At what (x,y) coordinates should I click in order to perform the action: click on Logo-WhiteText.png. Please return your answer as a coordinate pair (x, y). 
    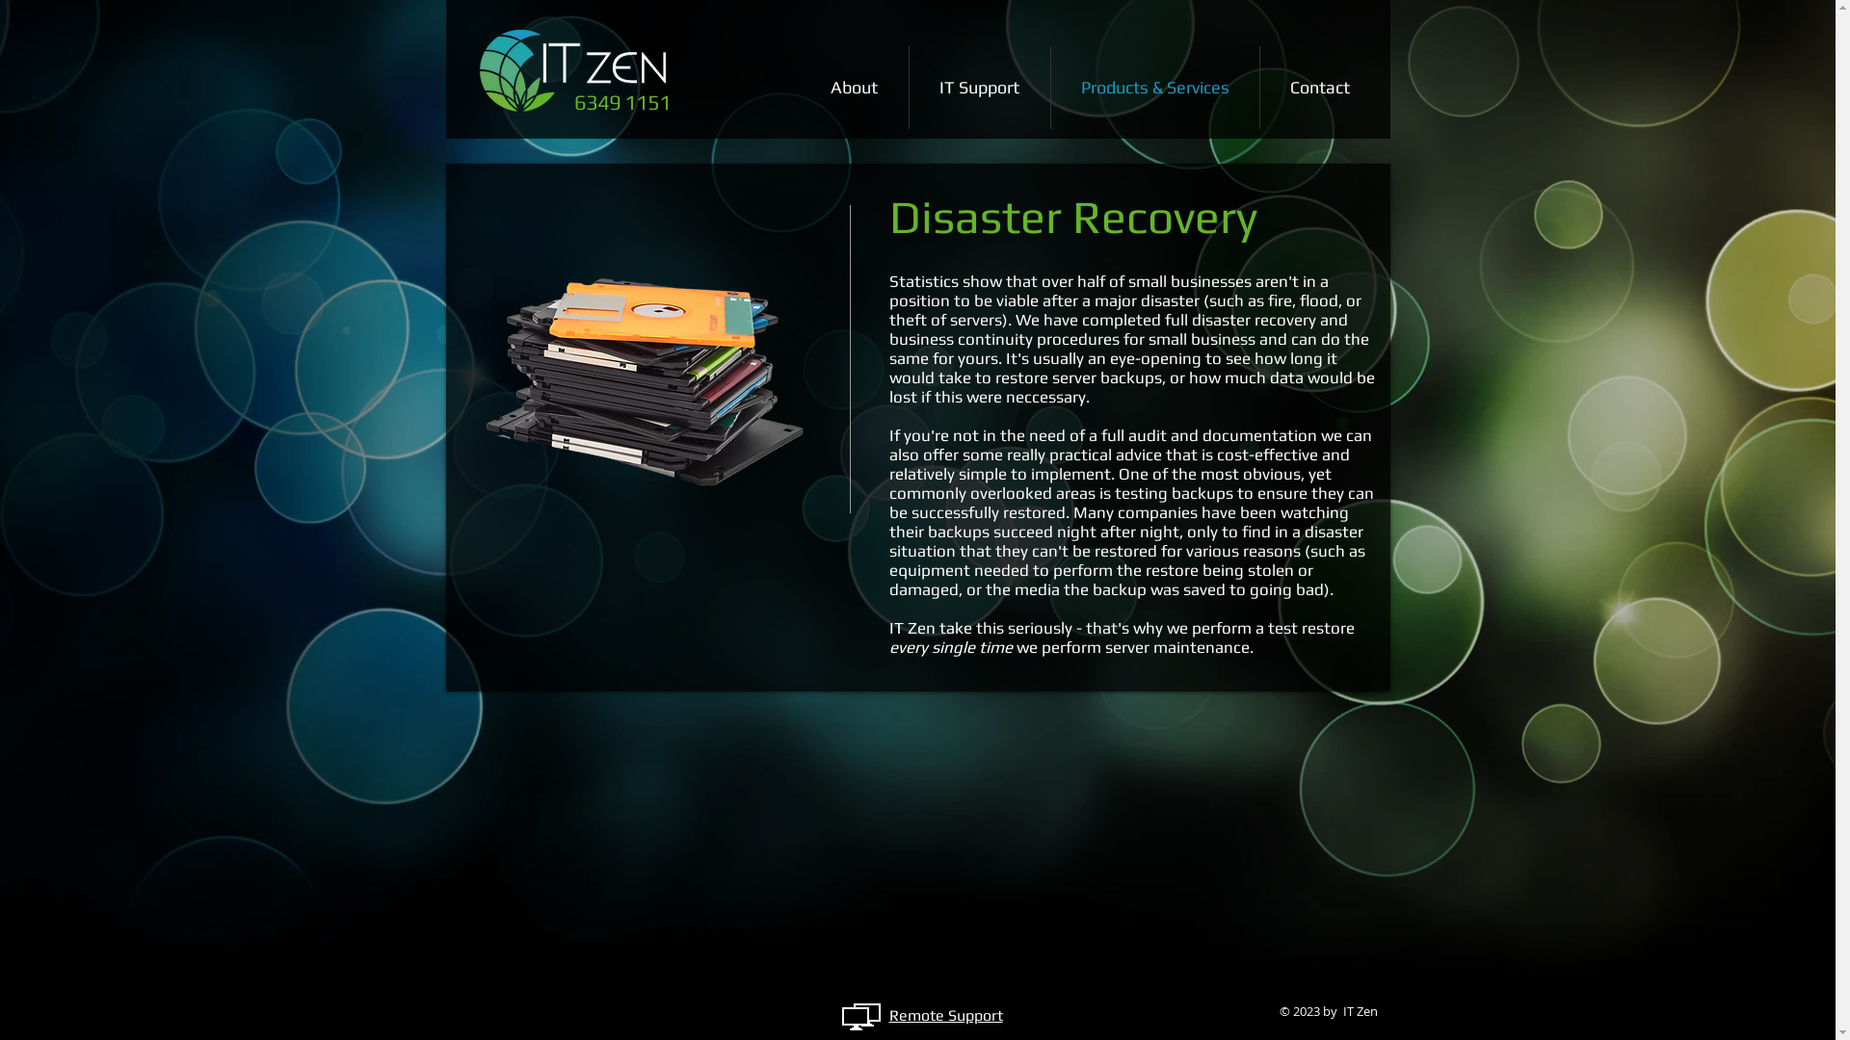
    Looking at the image, I should click on (574, 67).